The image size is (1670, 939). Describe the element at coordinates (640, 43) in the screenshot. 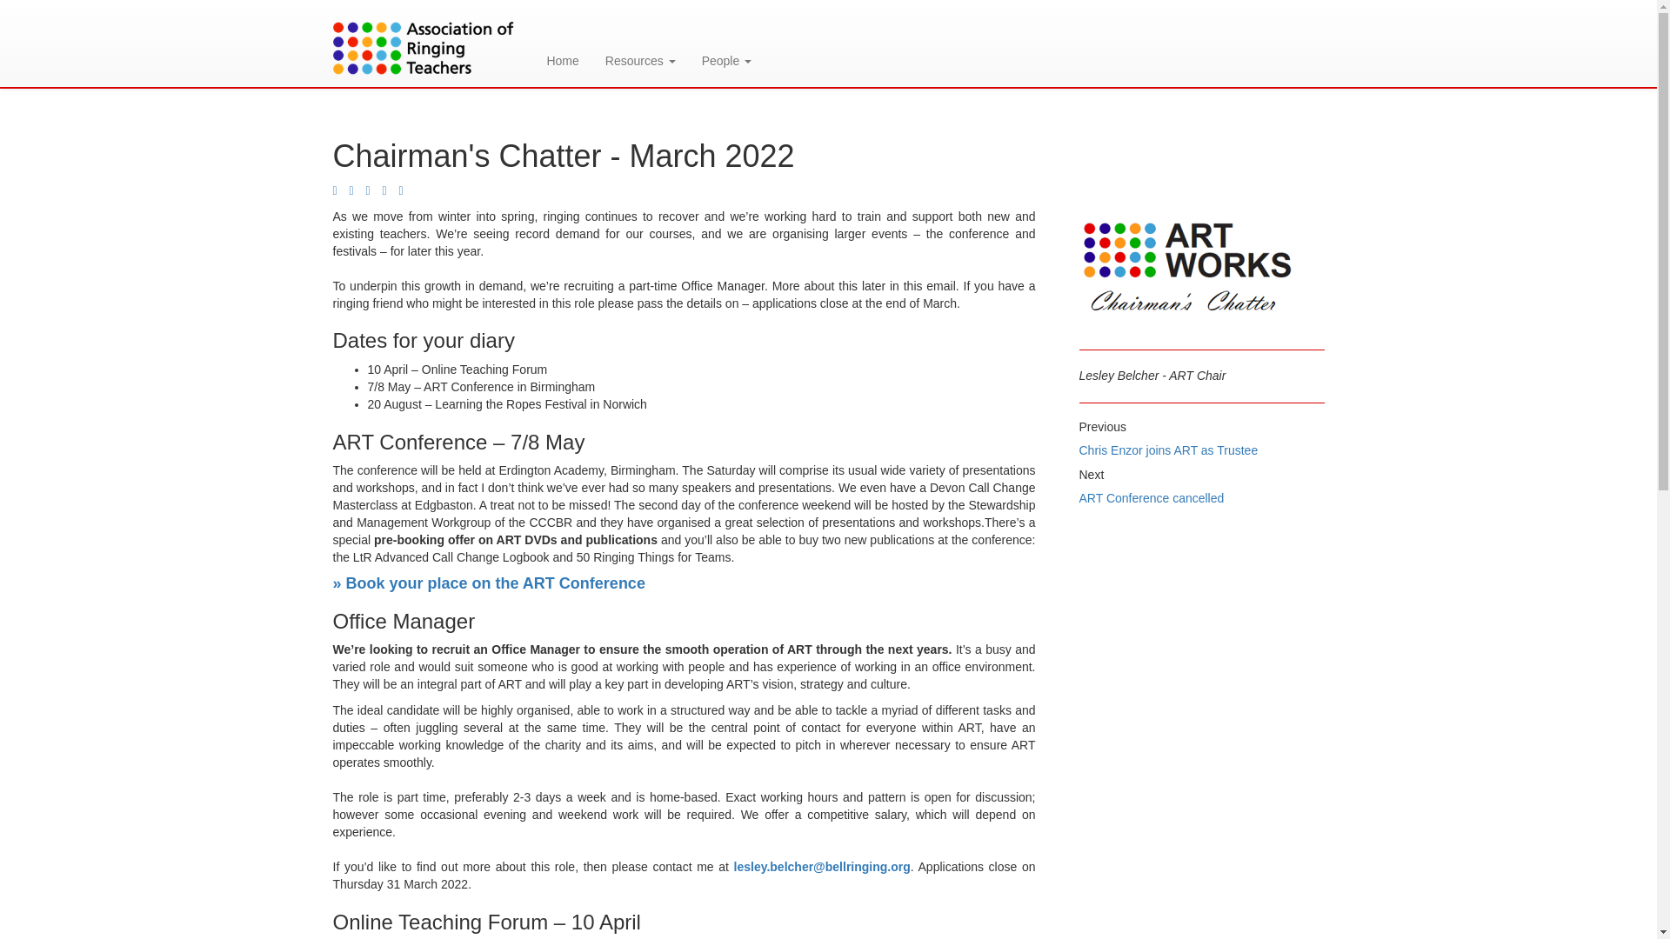

I see `Resources` at that location.